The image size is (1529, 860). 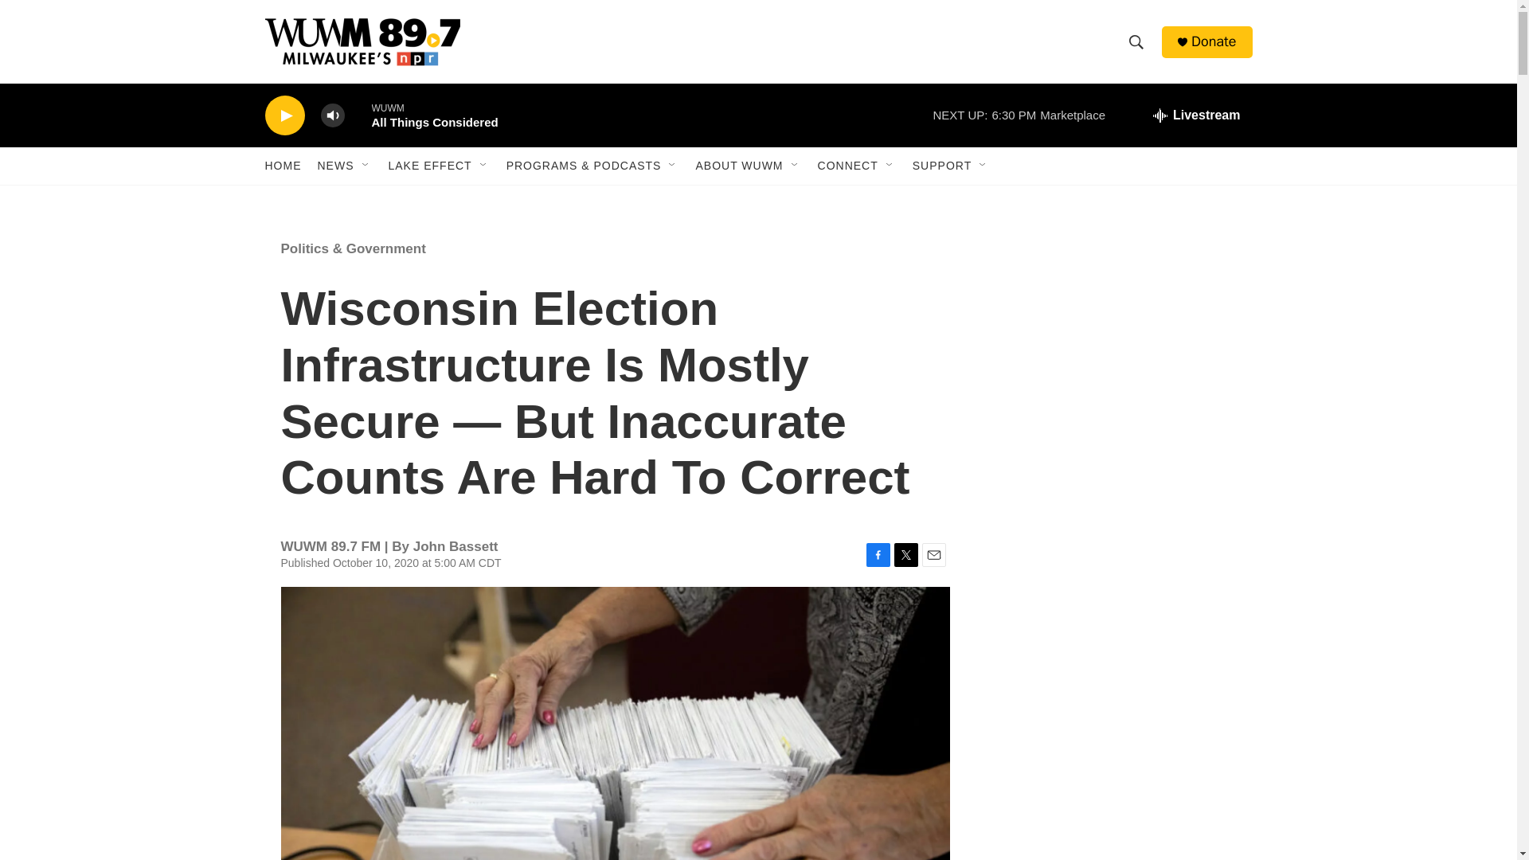 What do you see at coordinates (1116, 333) in the screenshot?
I see `3rd party ad content` at bounding box center [1116, 333].